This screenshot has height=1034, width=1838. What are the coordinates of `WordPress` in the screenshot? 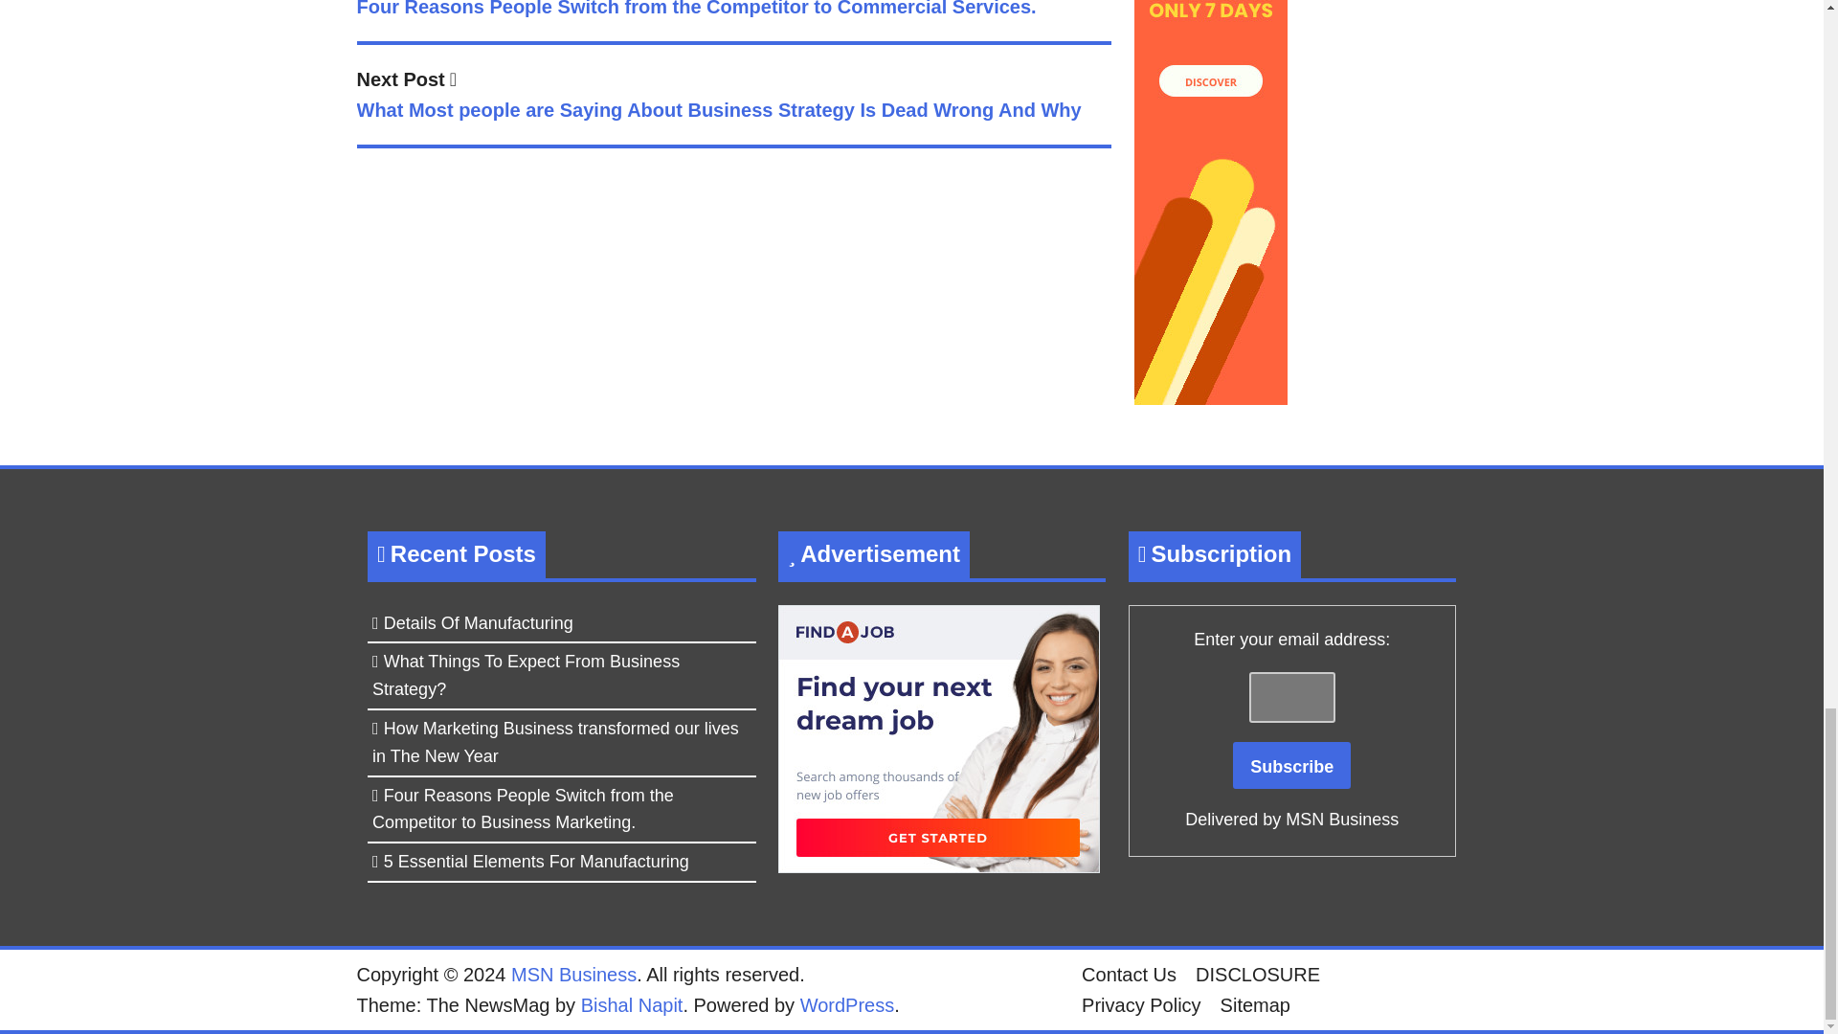 It's located at (847, 1004).